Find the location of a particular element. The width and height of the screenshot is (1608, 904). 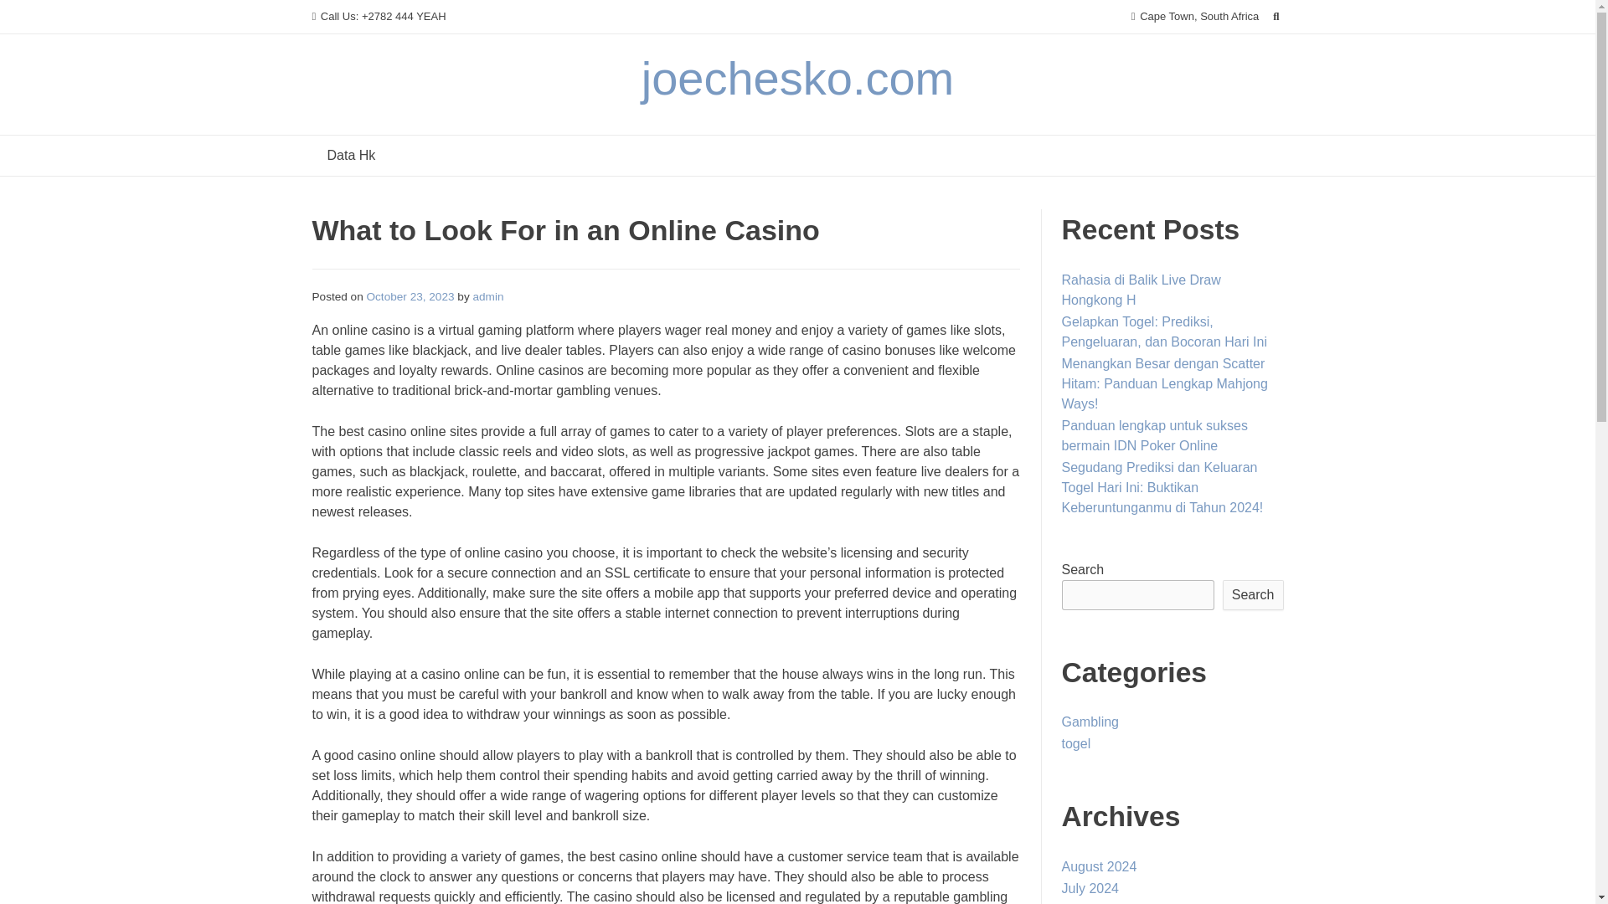

admin is located at coordinates (487, 296).